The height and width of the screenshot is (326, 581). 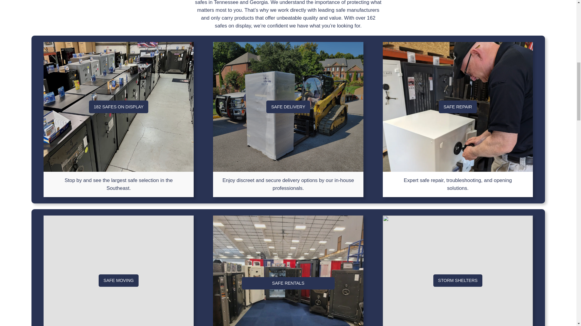 What do you see at coordinates (119, 281) in the screenshot?
I see `SAFE MOVING` at bounding box center [119, 281].